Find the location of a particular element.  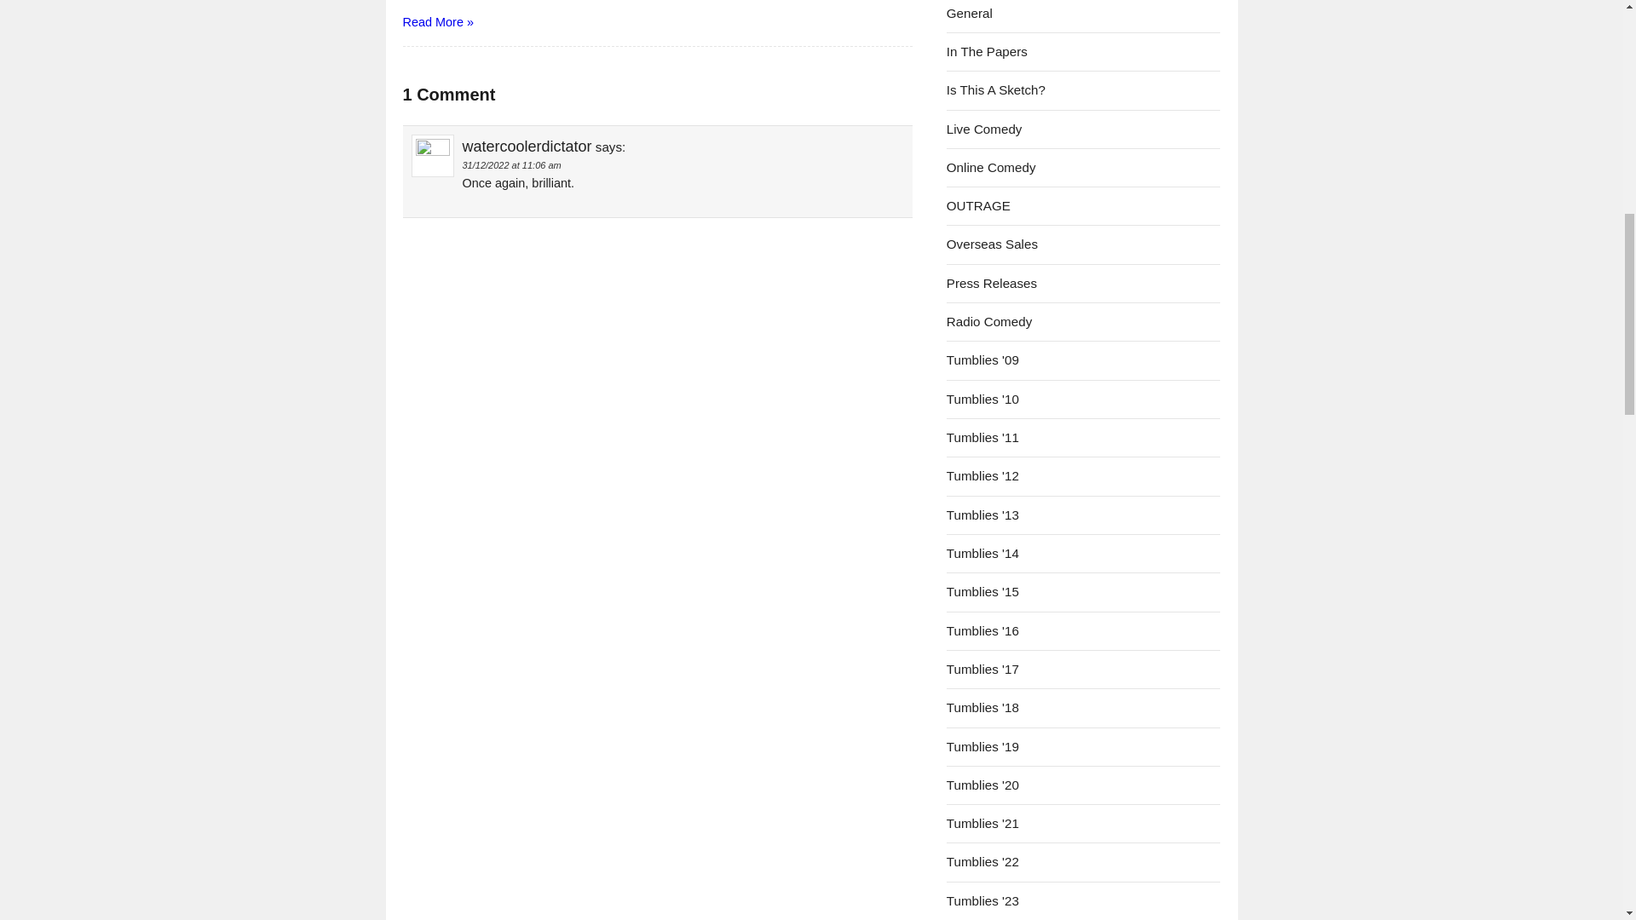

In The Papers is located at coordinates (987, 51).